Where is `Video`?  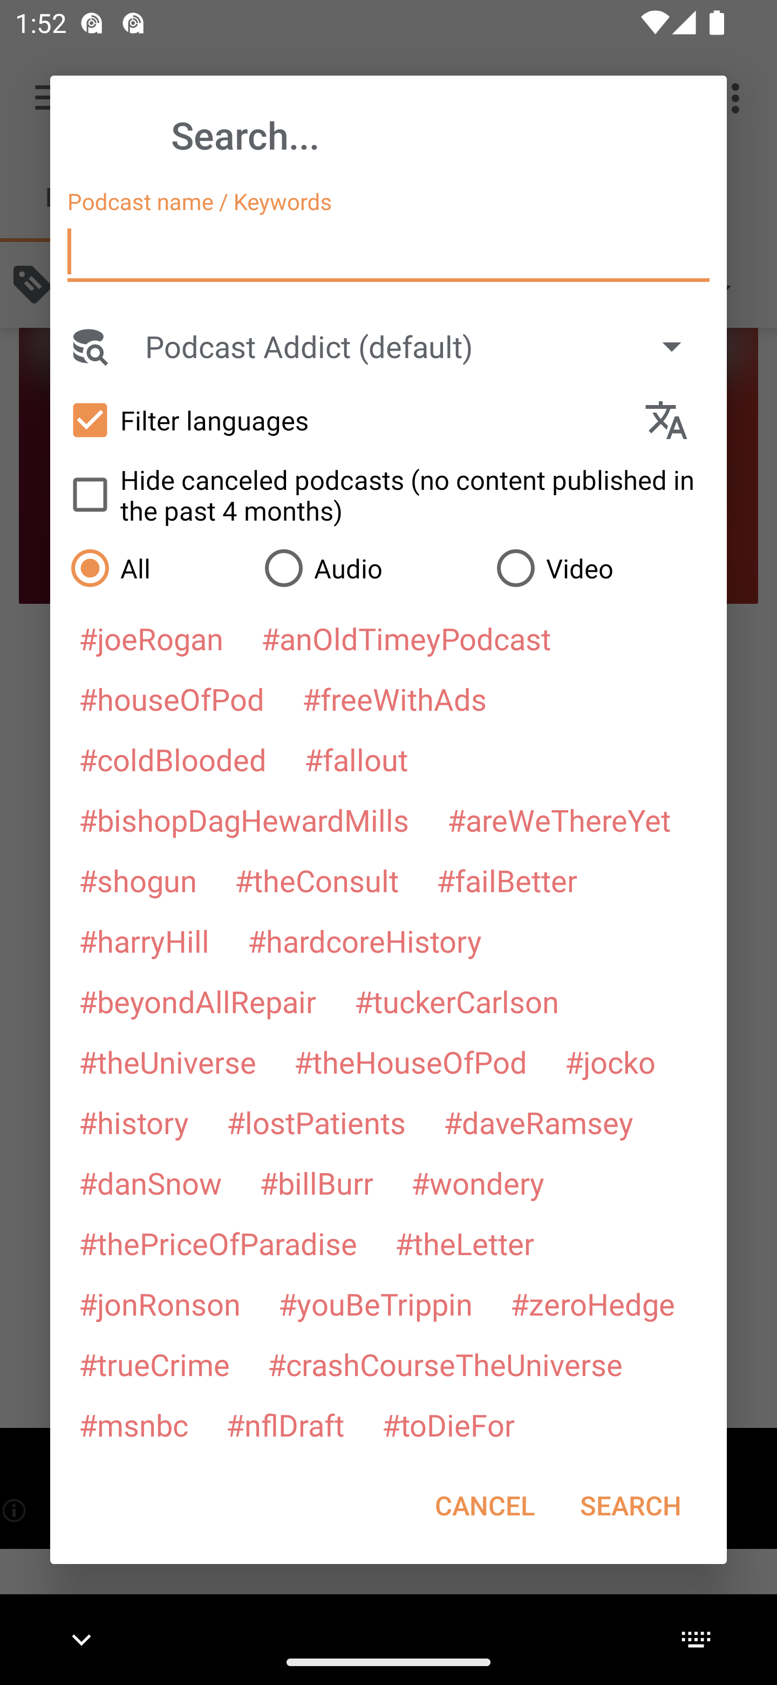
Video is located at coordinates (601, 568).